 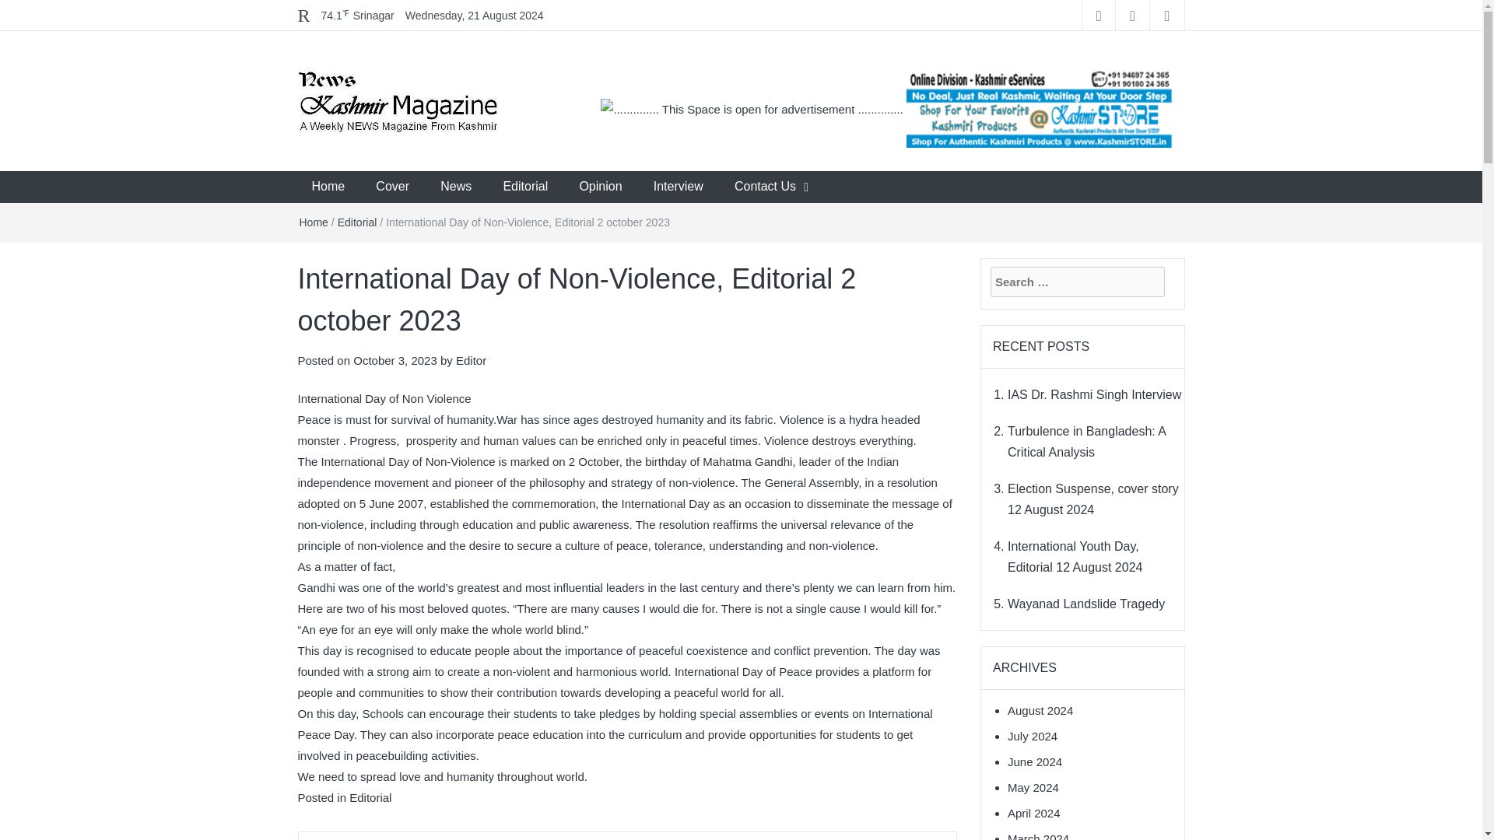 I want to click on Home, so click(x=328, y=187).